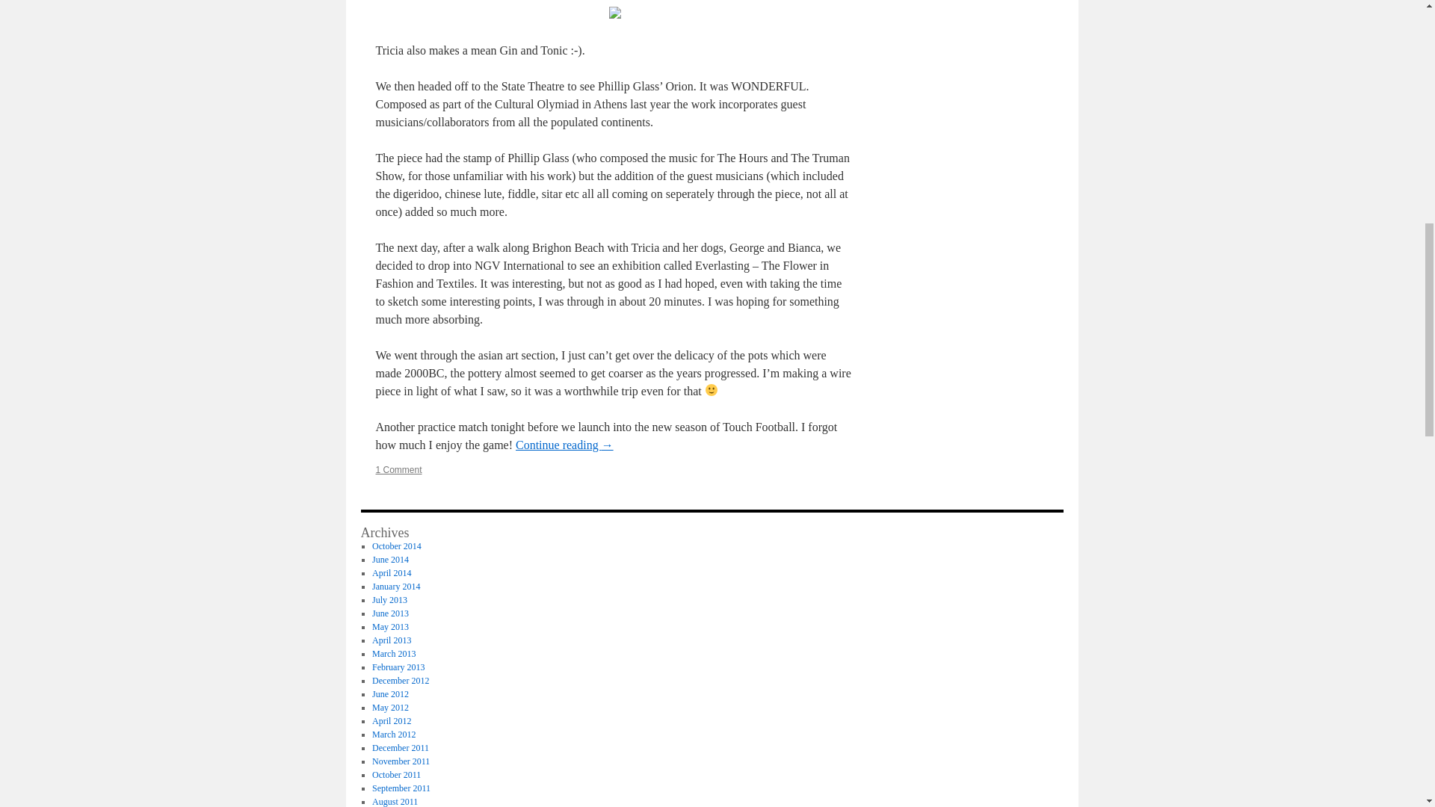 This screenshot has height=807, width=1435. What do you see at coordinates (390, 694) in the screenshot?
I see `June 2012` at bounding box center [390, 694].